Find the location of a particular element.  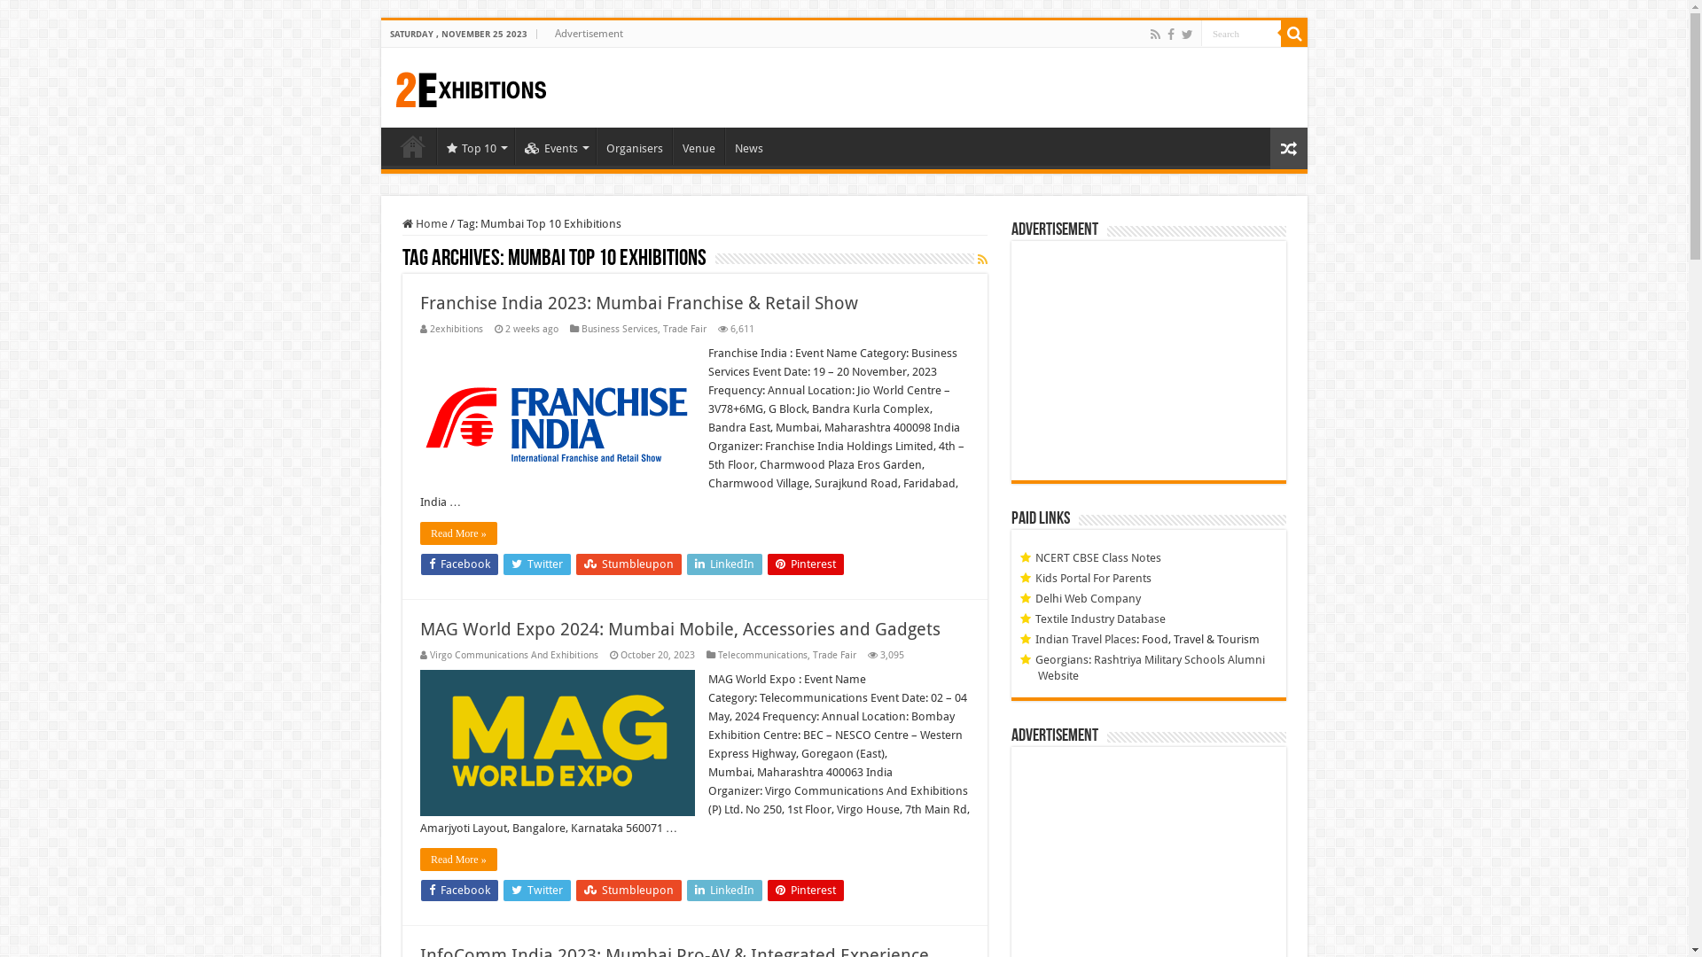

Franchise India 2023: Mumbai Franchise & Retail Show is located at coordinates (639, 303).